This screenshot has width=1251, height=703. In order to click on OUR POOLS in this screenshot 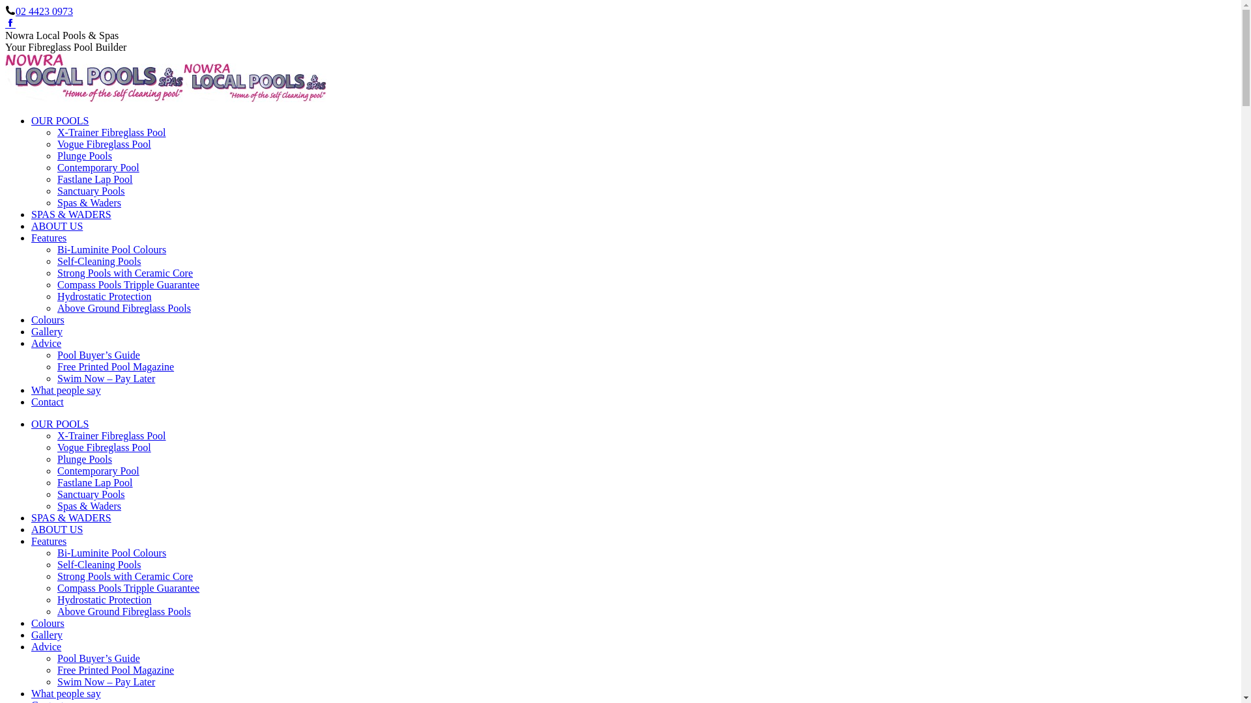, I will do `click(60, 121)`.